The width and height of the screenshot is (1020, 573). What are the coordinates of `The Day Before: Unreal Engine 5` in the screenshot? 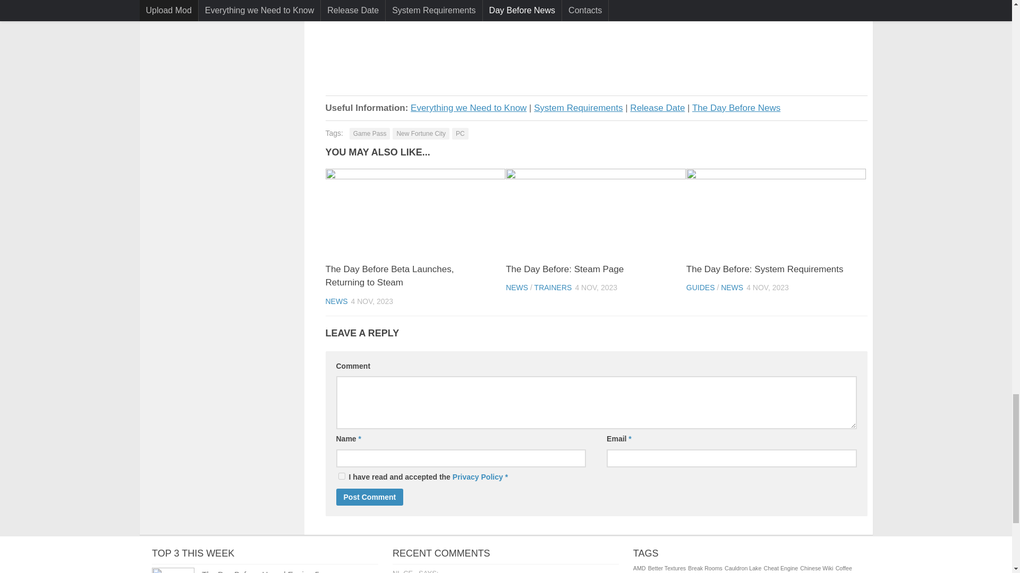 It's located at (173, 570).